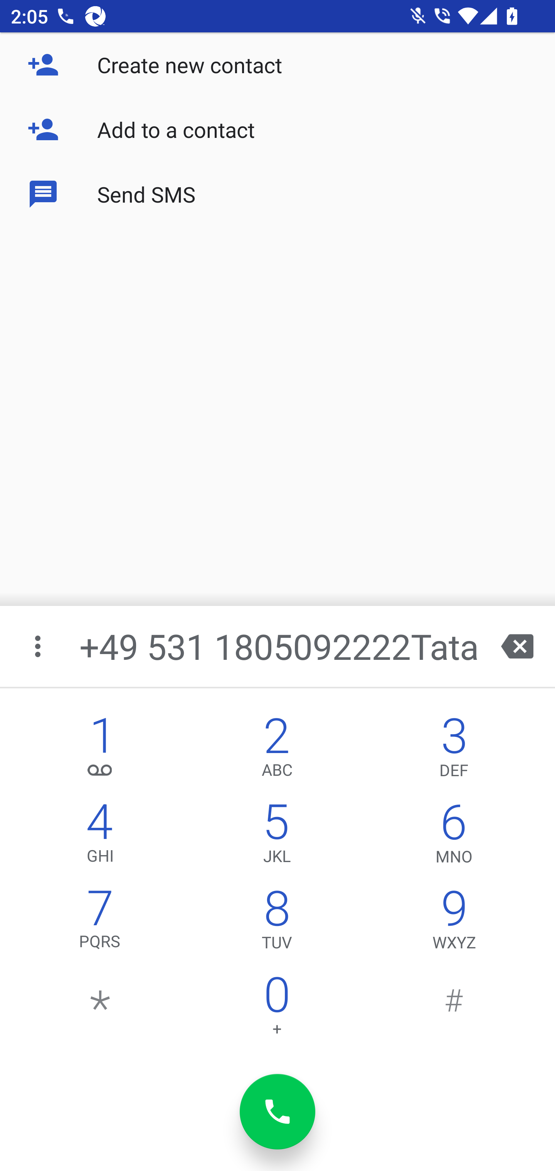 This screenshot has height=1171, width=555. Describe the element at coordinates (100, 1009) in the screenshot. I see `*` at that location.